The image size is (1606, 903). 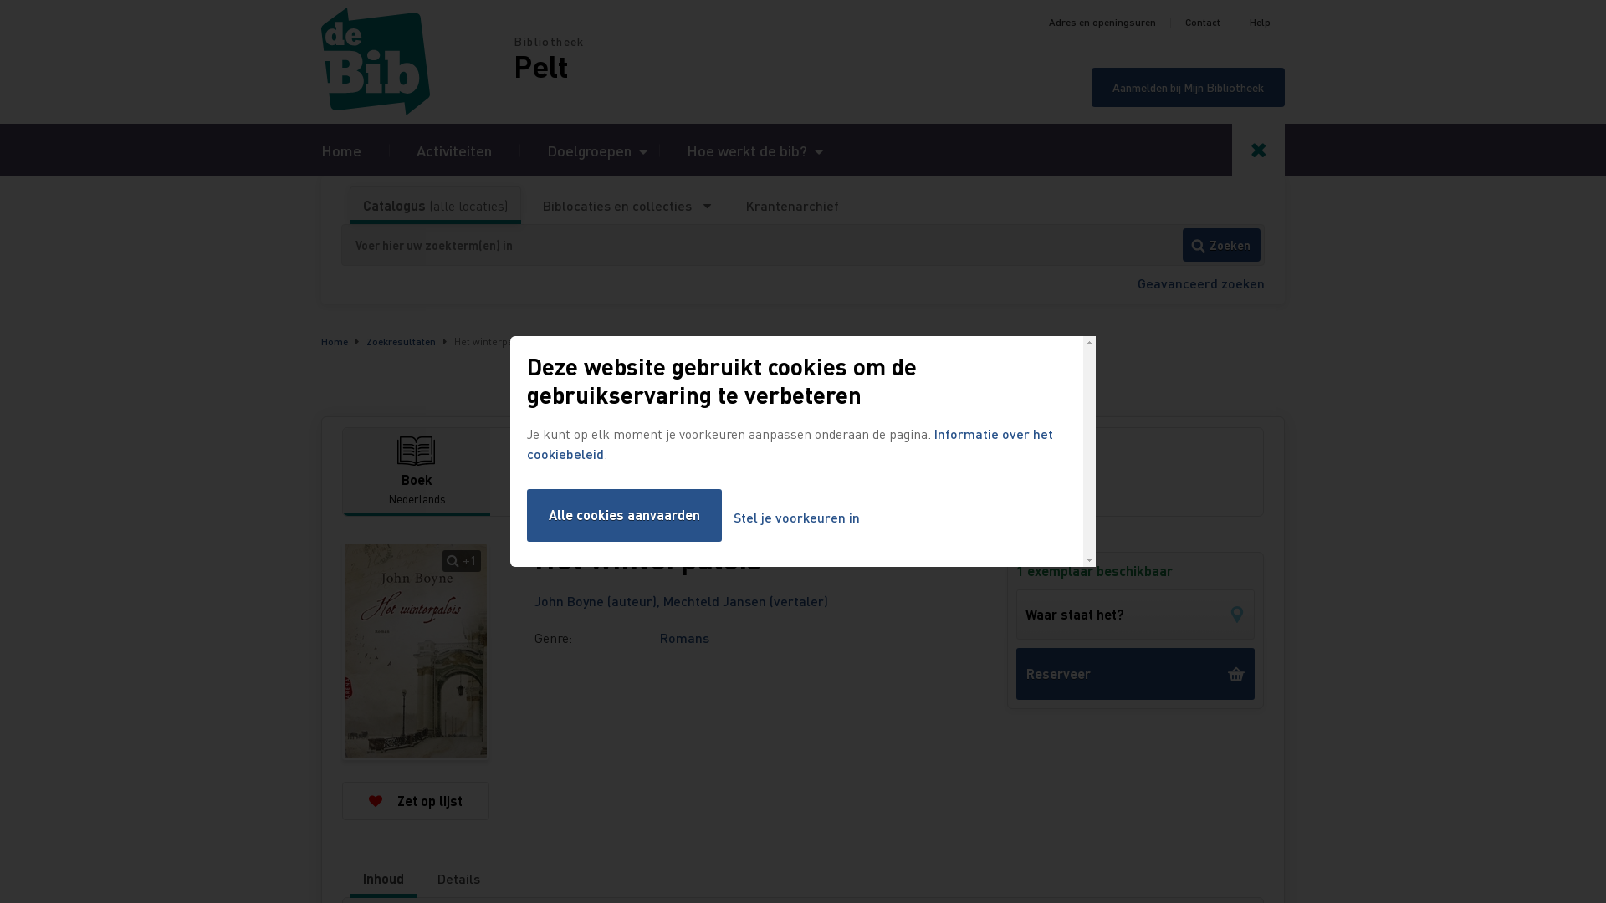 What do you see at coordinates (1221, 245) in the screenshot?
I see `Zoeken` at bounding box center [1221, 245].